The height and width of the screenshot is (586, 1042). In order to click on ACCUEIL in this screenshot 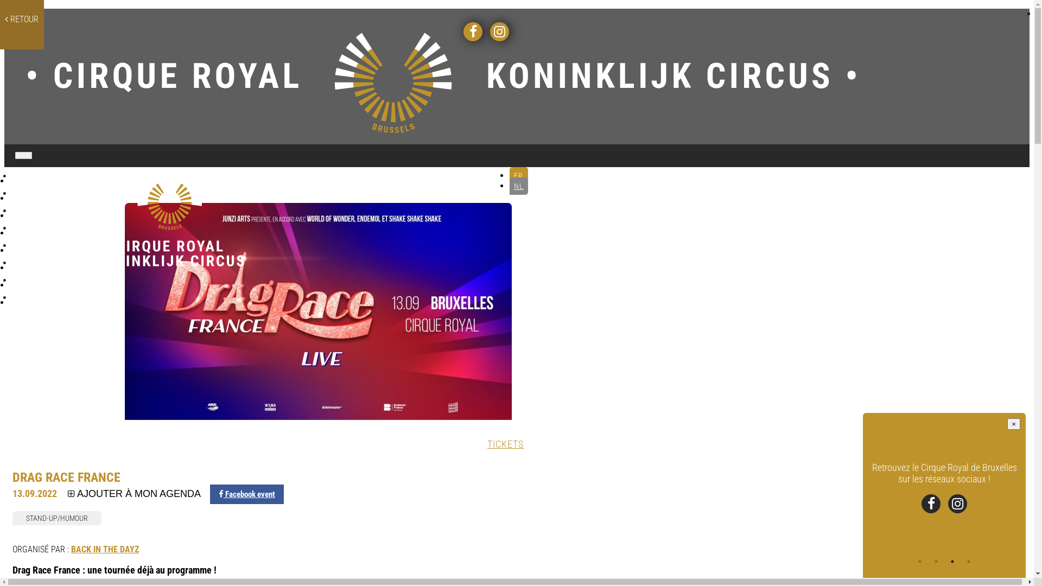, I will do `click(67, 179)`.